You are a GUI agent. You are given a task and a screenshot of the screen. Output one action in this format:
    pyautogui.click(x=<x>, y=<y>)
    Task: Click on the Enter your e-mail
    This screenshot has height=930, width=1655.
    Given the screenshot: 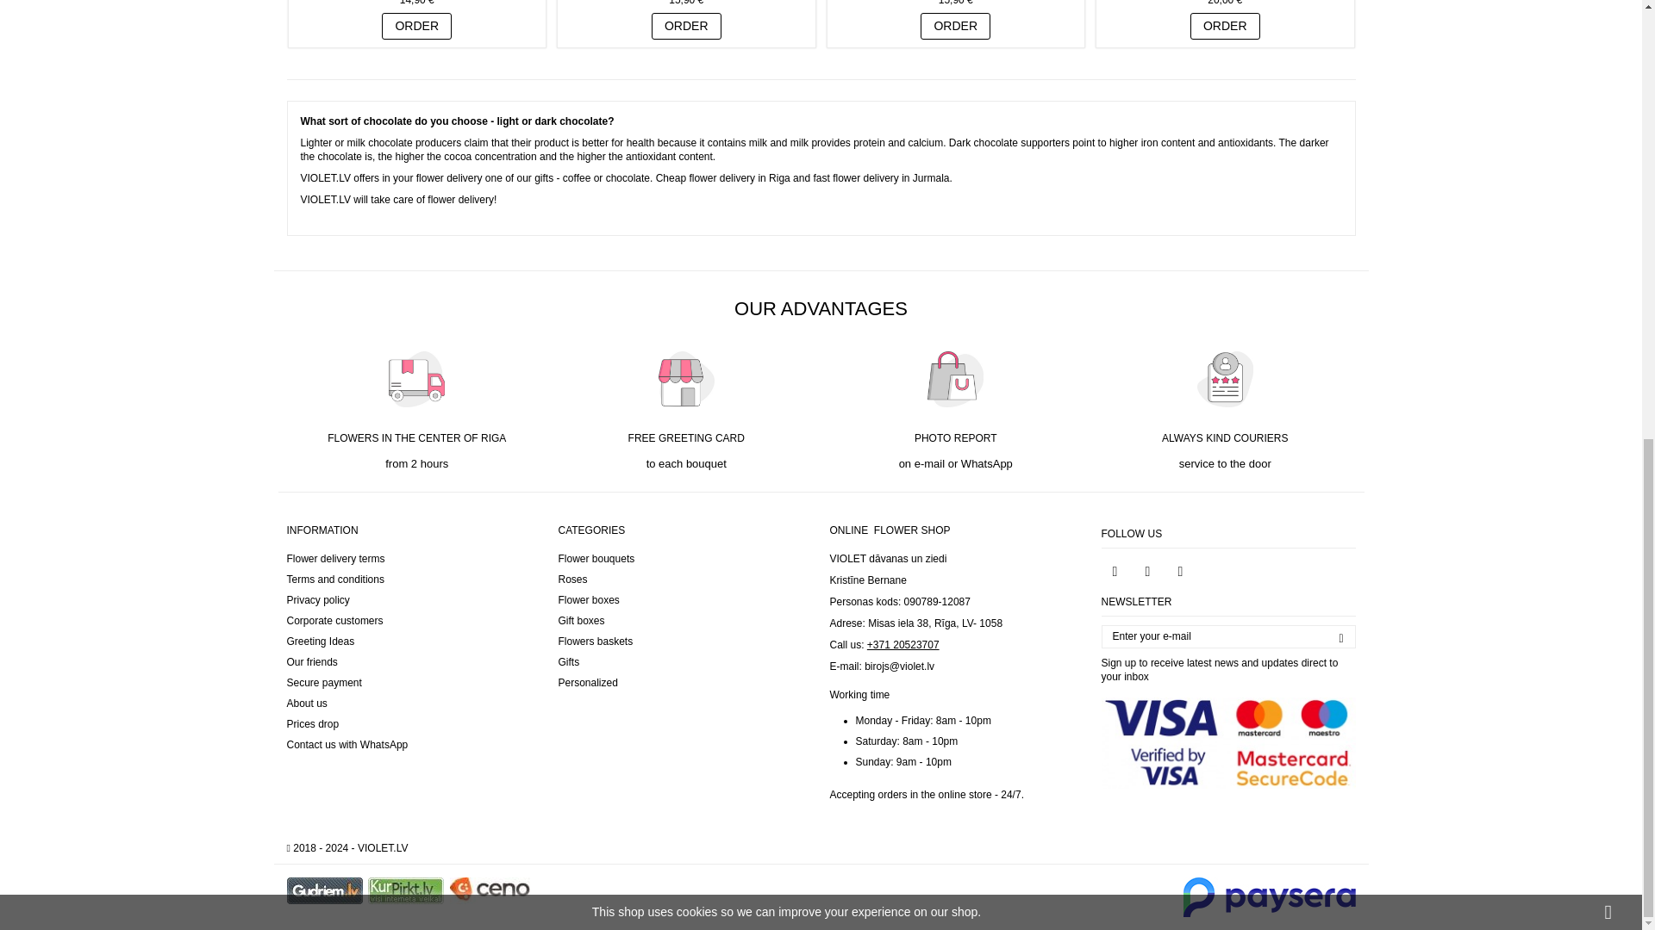 What is the action you would take?
    pyautogui.click(x=1228, y=635)
    